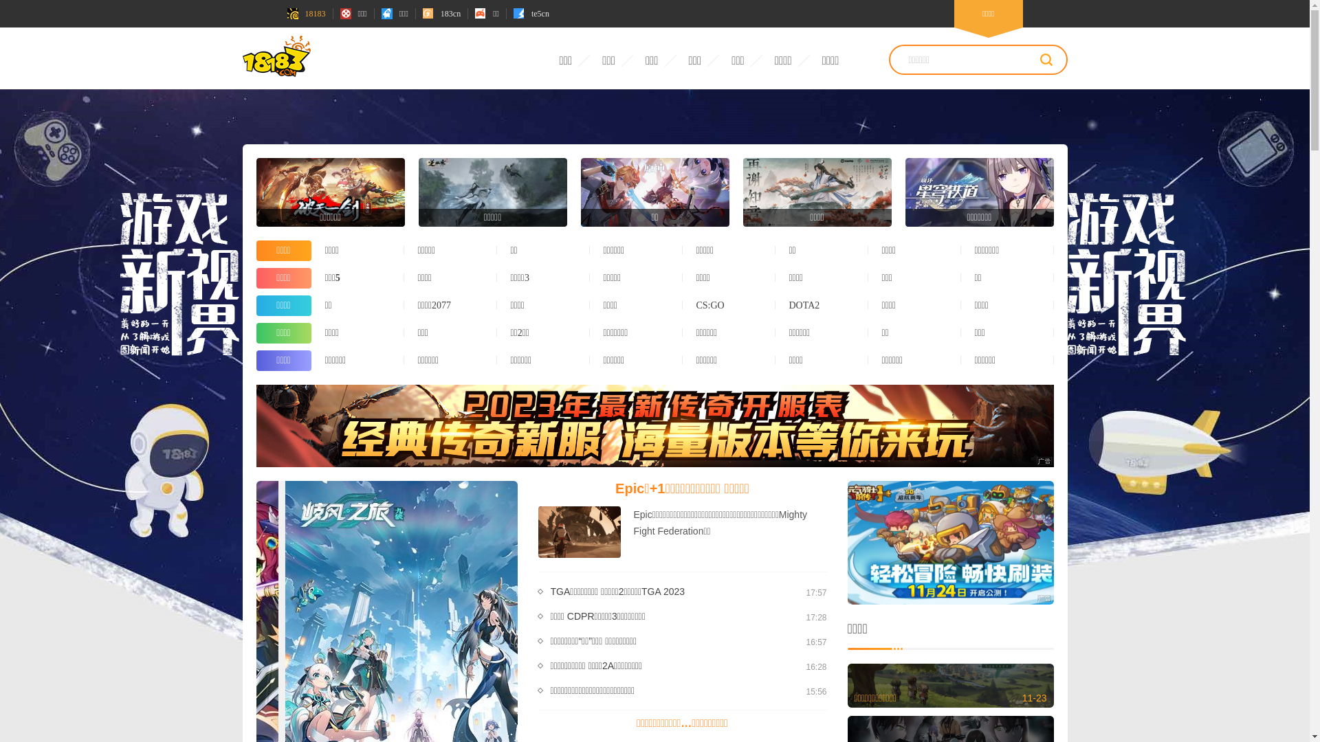 The height and width of the screenshot is (742, 1320). I want to click on te5cn, so click(531, 14).